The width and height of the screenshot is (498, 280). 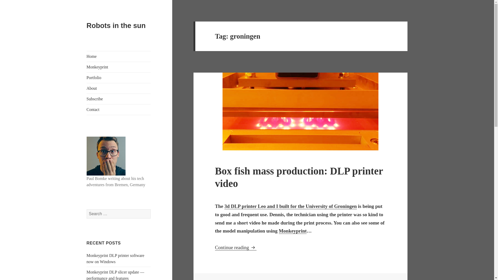 I want to click on Box fish mass production: DLP printer video, so click(x=299, y=177).